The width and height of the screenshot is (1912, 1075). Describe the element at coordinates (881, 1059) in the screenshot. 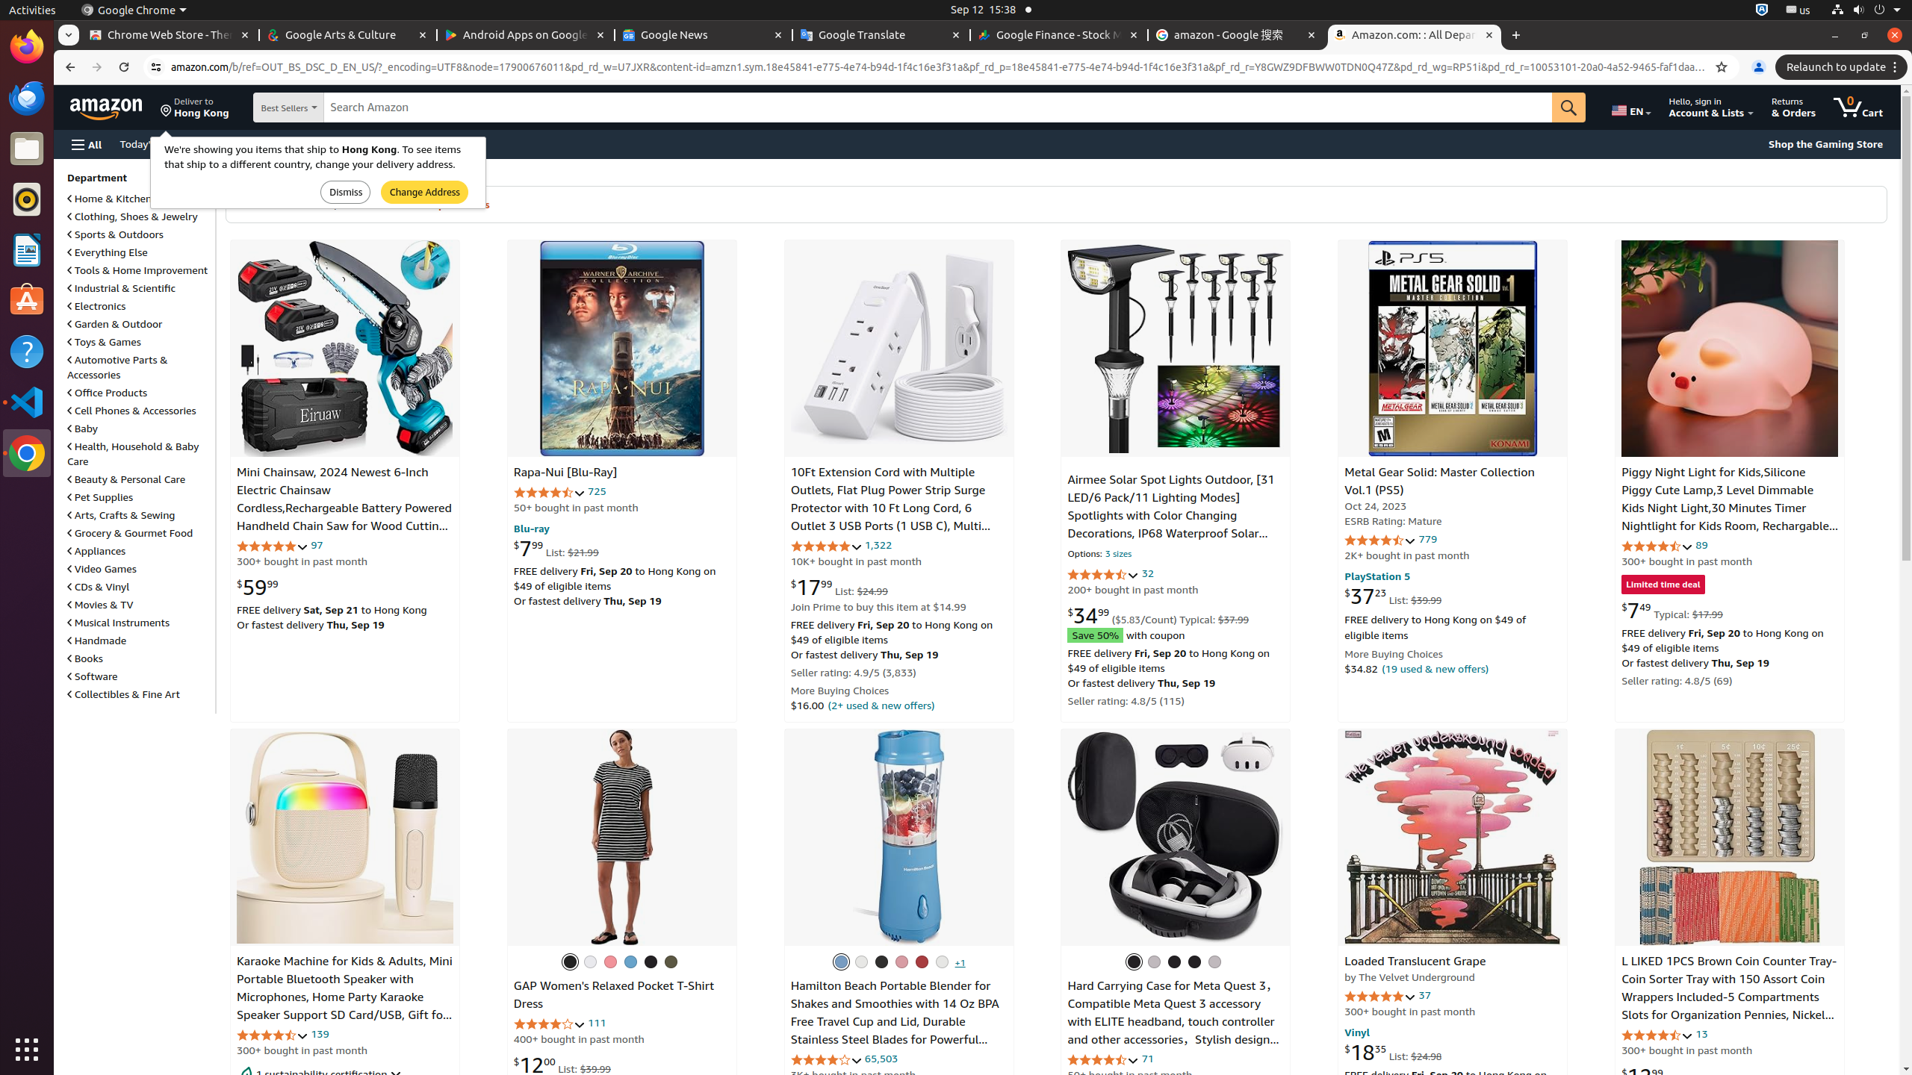

I see `65,503` at that location.